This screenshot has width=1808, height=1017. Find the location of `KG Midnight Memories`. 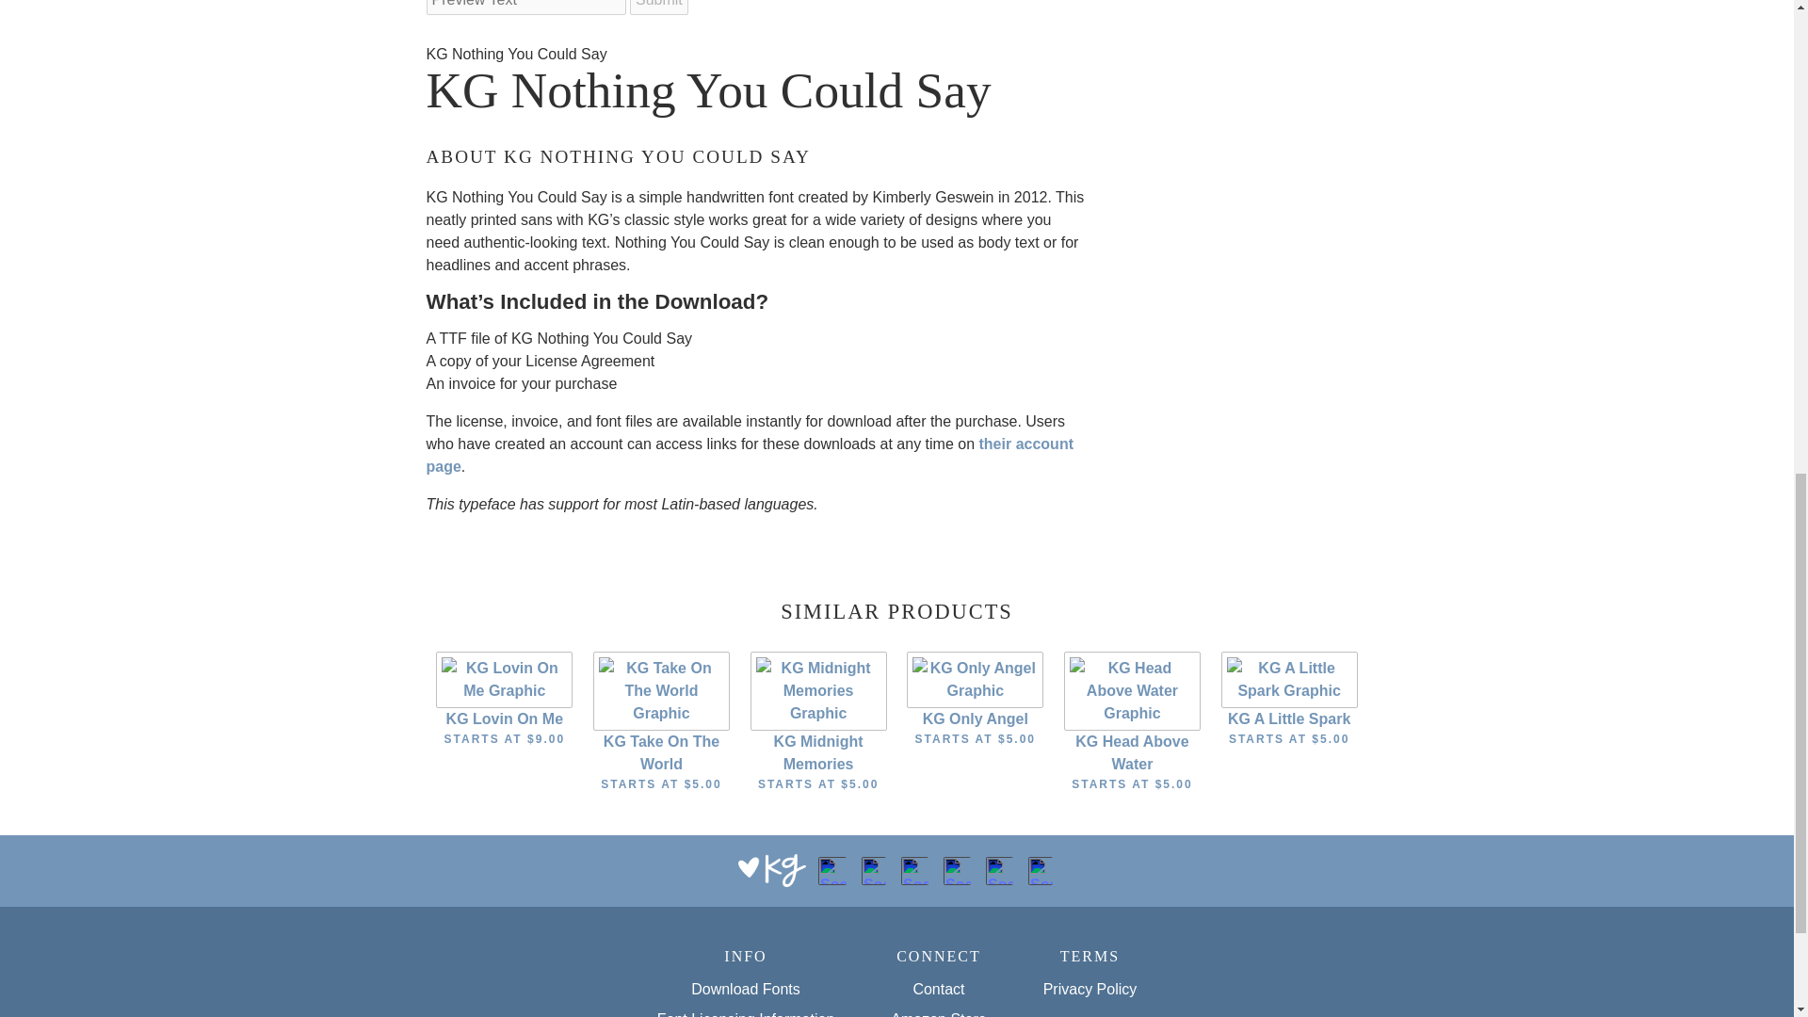

KG Midnight Memories is located at coordinates (818, 689).